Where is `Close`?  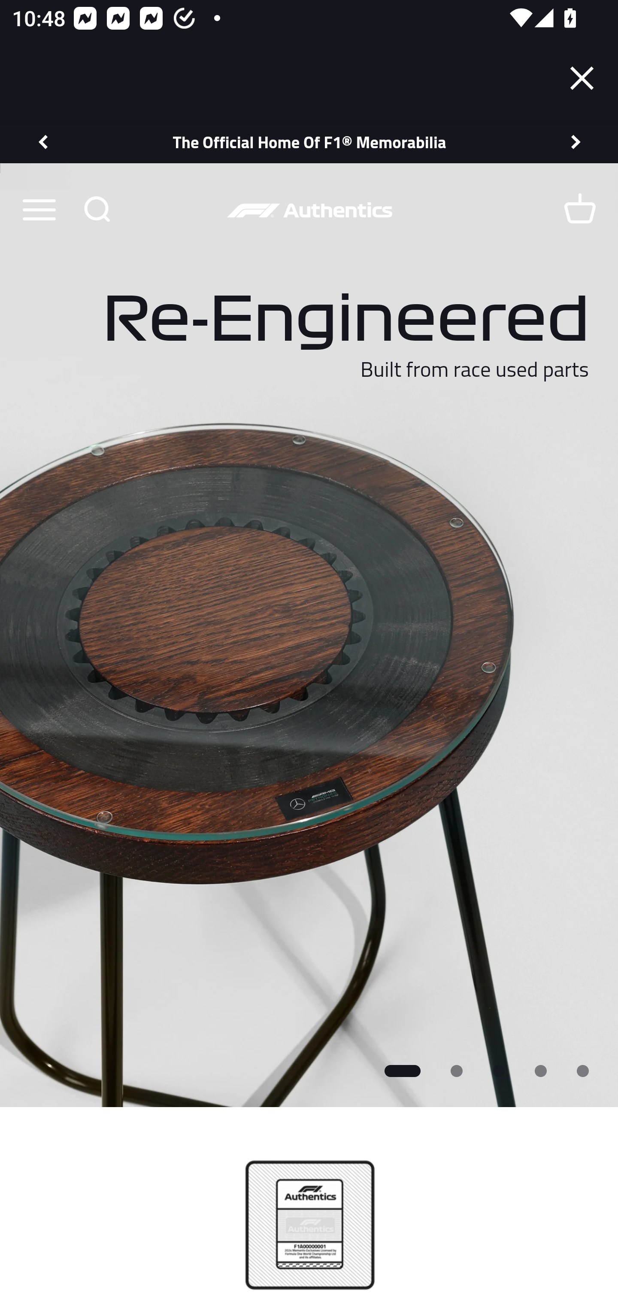
Close is located at coordinates (582, 78).